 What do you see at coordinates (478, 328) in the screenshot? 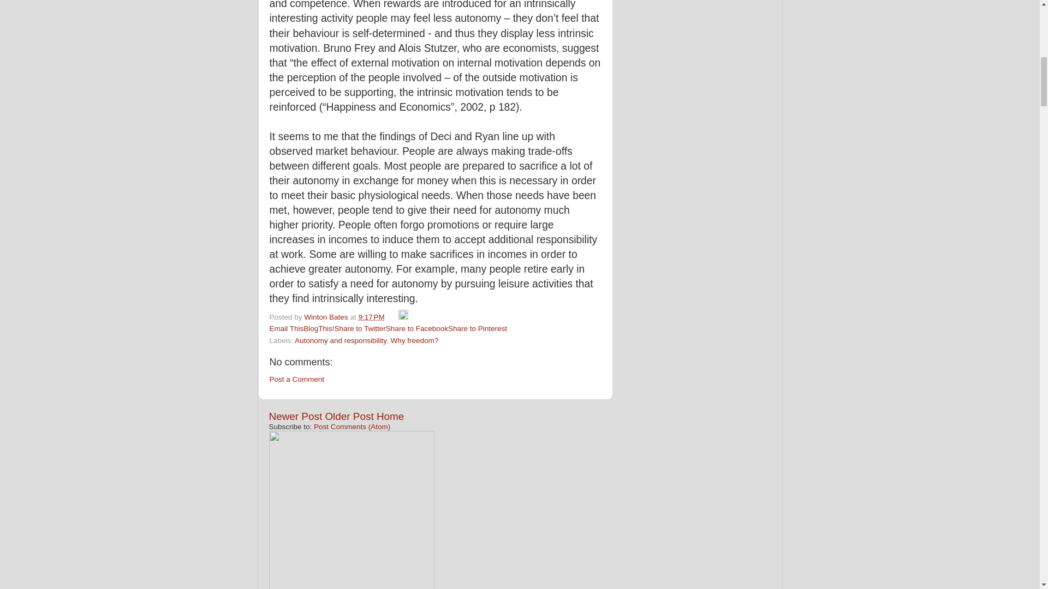
I see `Share to Pinterest` at bounding box center [478, 328].